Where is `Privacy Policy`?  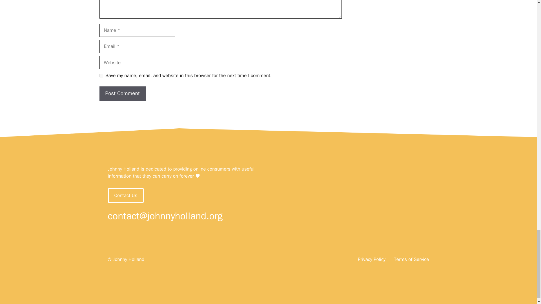 Privacy Policy is located at coordinates (371, 260).